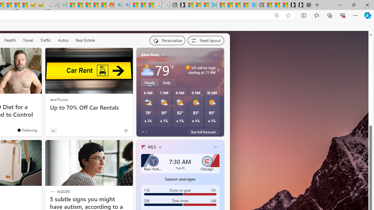  What do you see at coordinates (59, 99) in the screenshot?
I see `save70.com` at bounding box center [59, 99].